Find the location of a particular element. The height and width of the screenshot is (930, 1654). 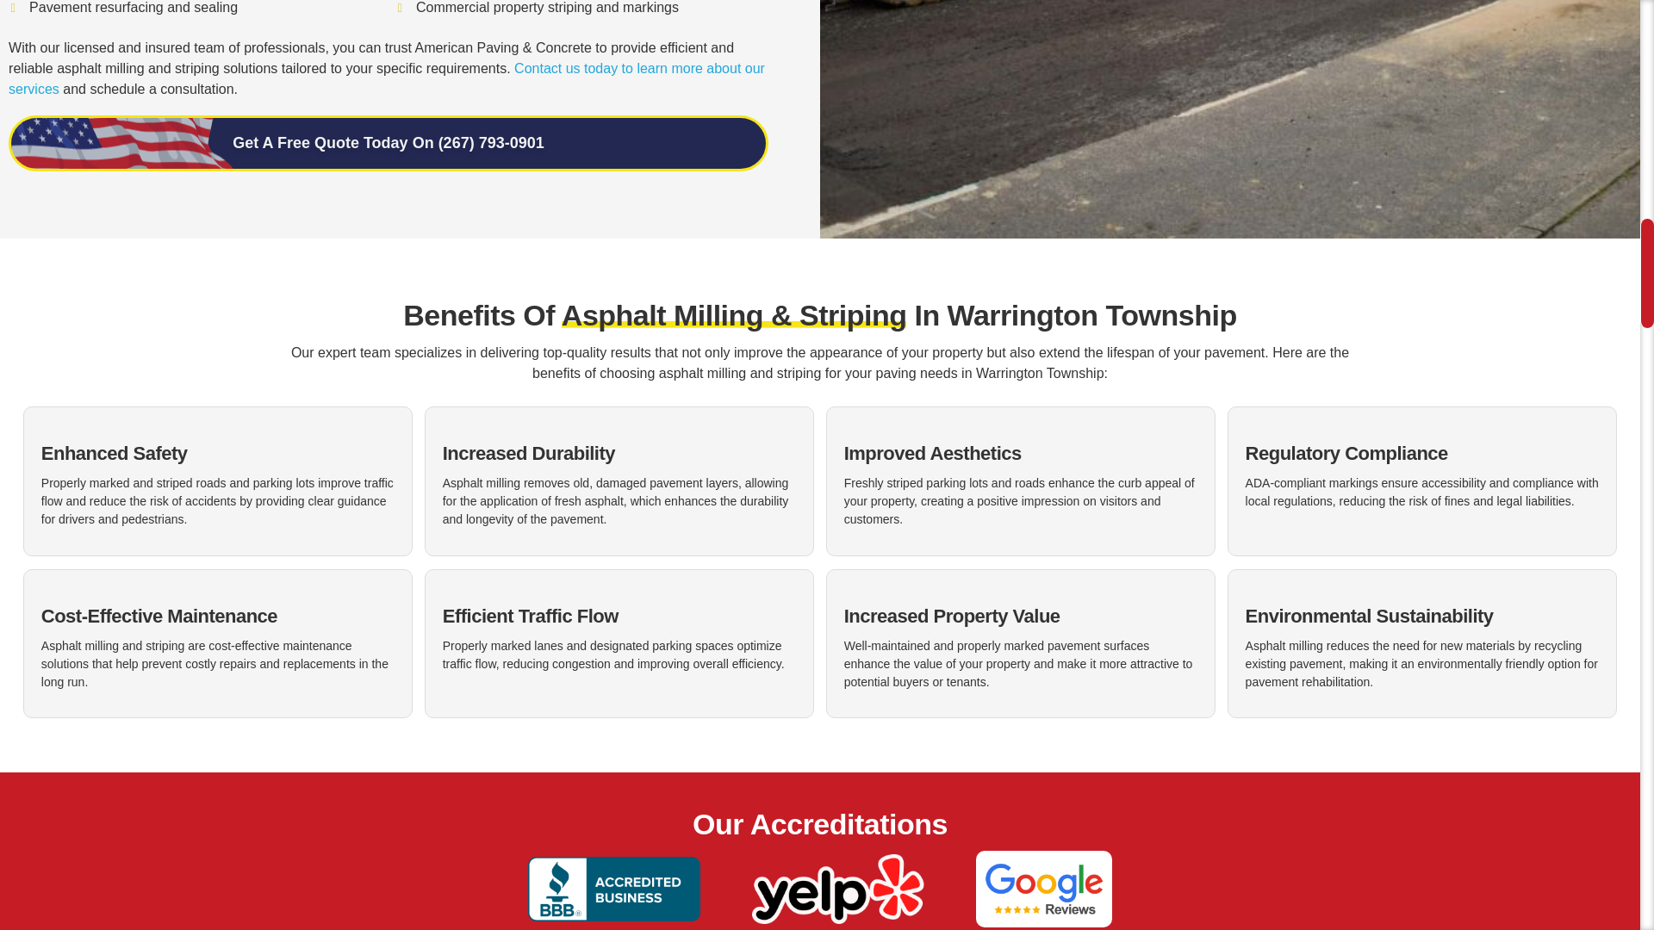

Contact us today to learn more about our services is located at coordinates (386, 79).